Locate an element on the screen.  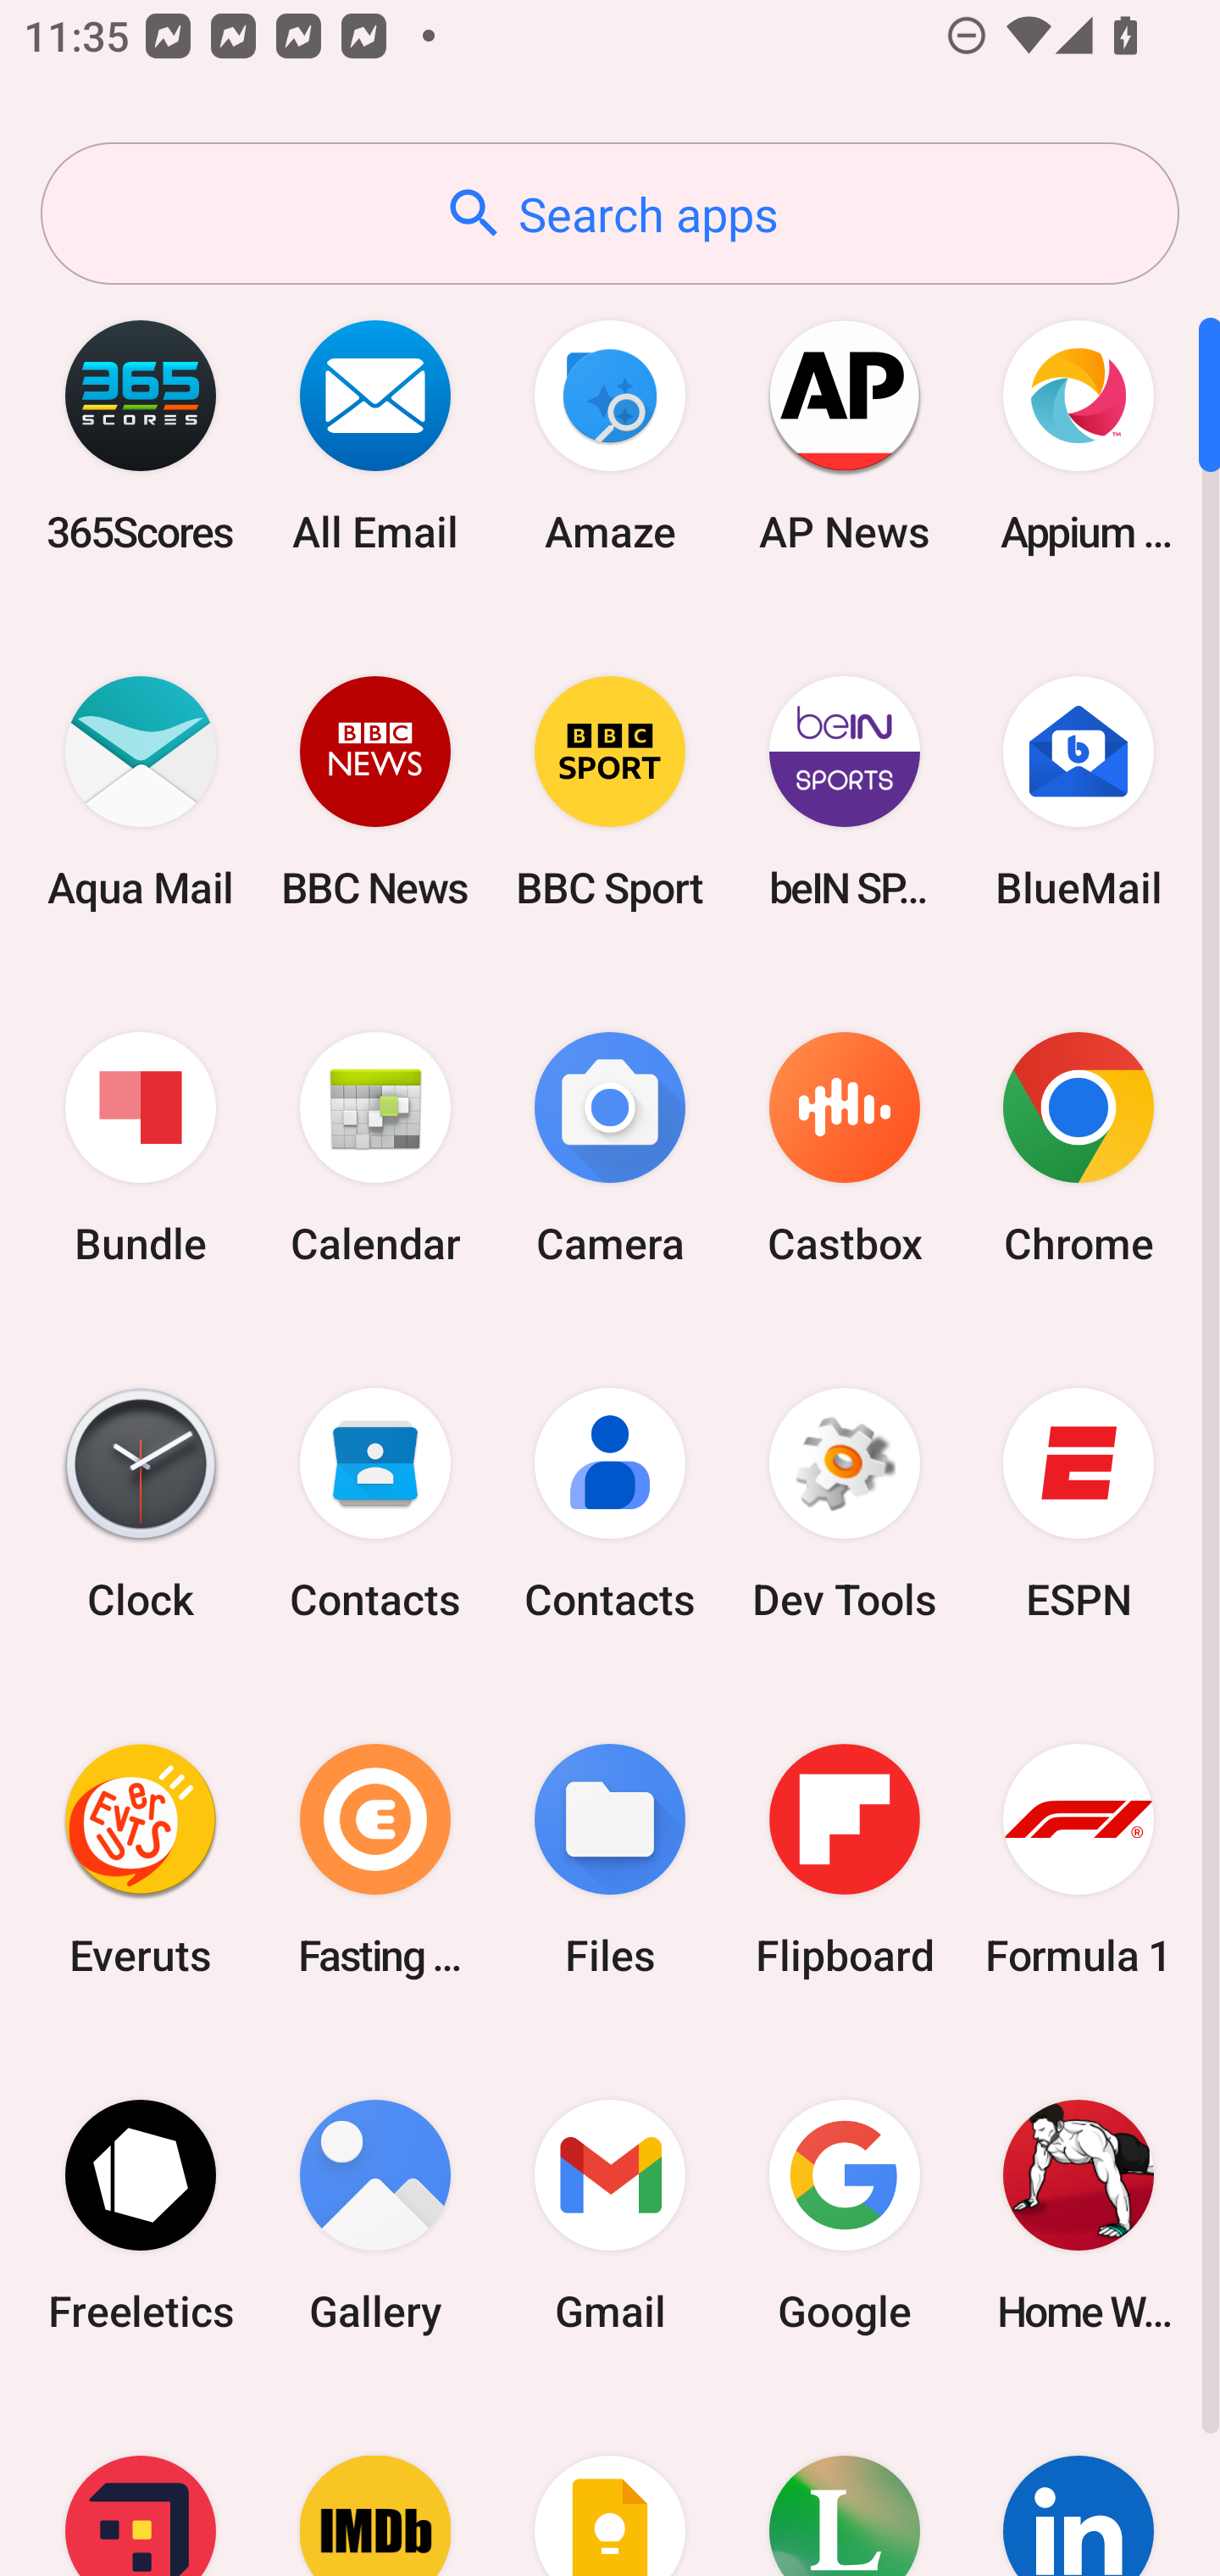
Files is located at coordinates (610, 1859).